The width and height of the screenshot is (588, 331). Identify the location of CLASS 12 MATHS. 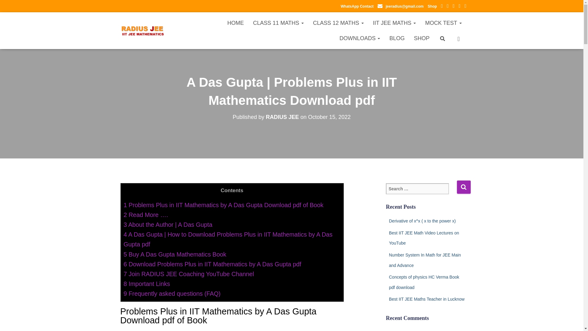
(338, 23).